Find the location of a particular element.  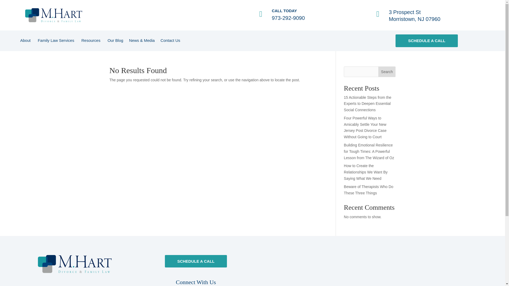

m-hart-logo is located at coordinates (74, 264).